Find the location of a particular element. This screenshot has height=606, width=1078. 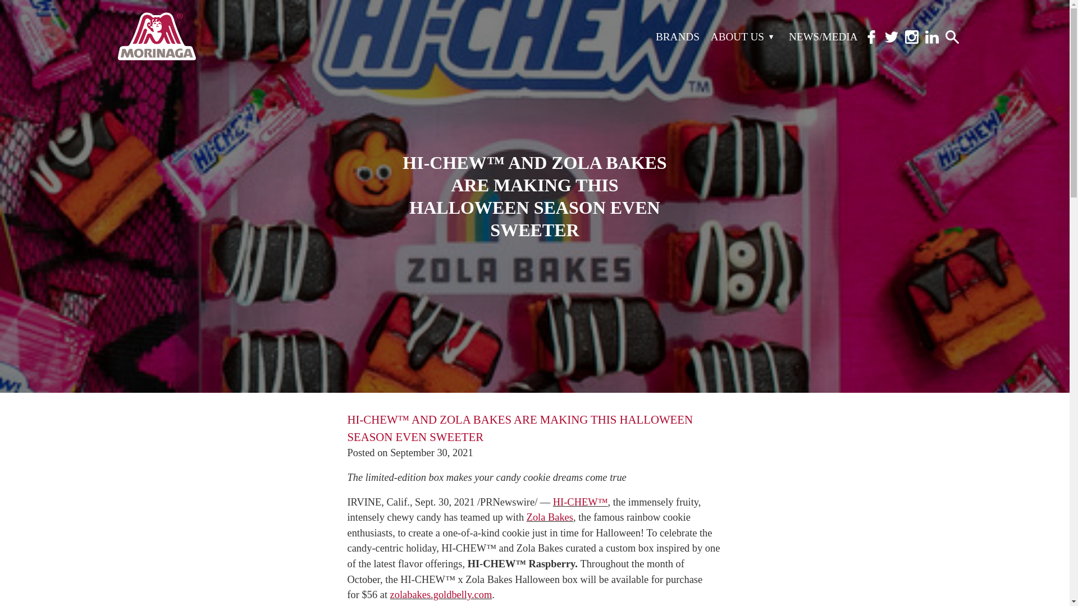

zolabakes.goldbelly.com is located at coordinates (441, 595).